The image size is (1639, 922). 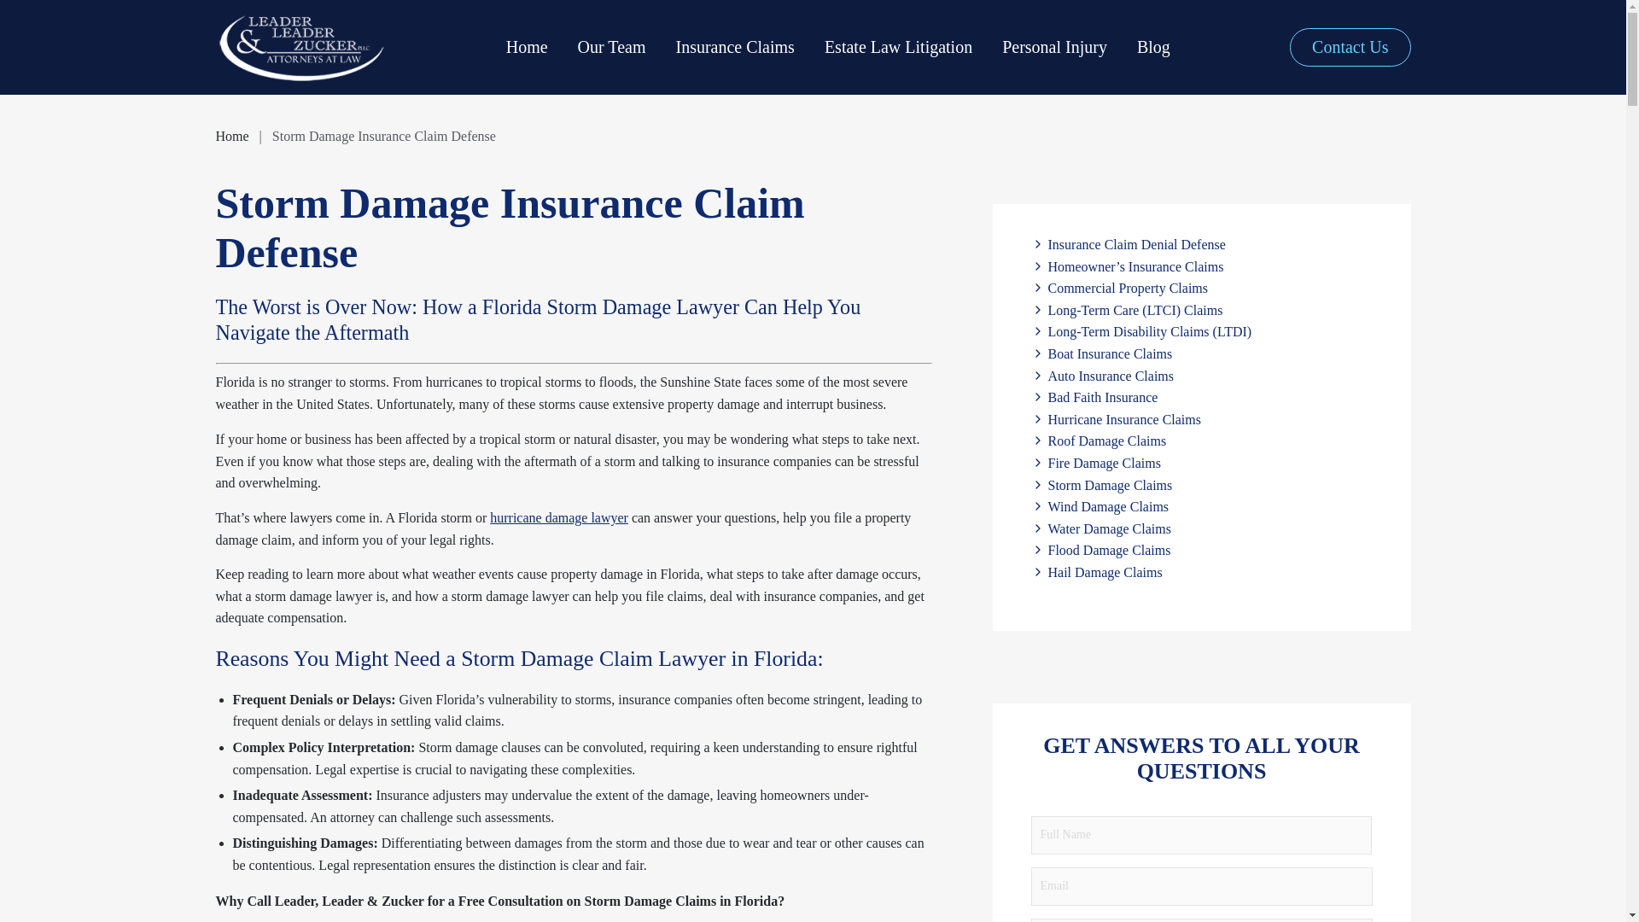 I want to click on Insurance Claims, so click(x=734, y=47).